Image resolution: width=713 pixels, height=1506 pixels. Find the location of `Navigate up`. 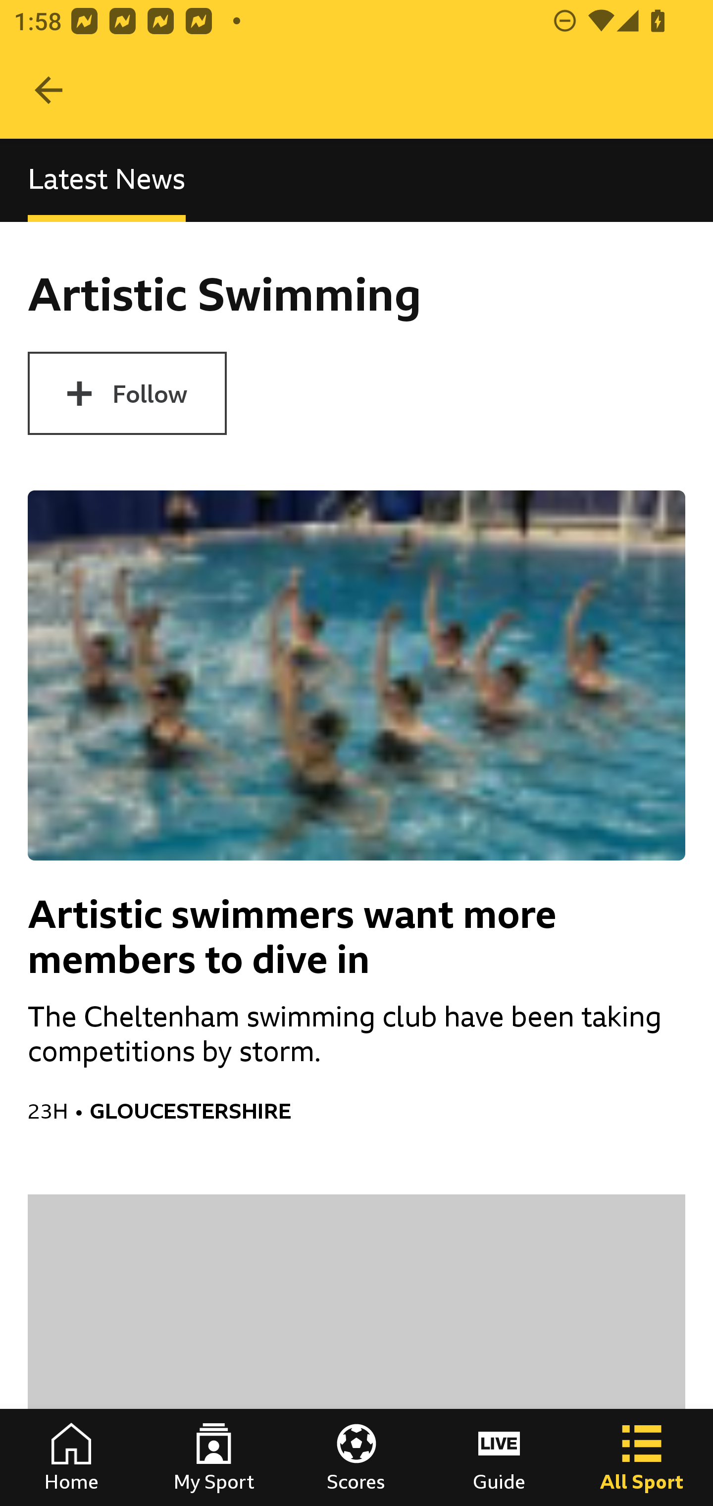

Navigate up is located at coordinates (49, 90).